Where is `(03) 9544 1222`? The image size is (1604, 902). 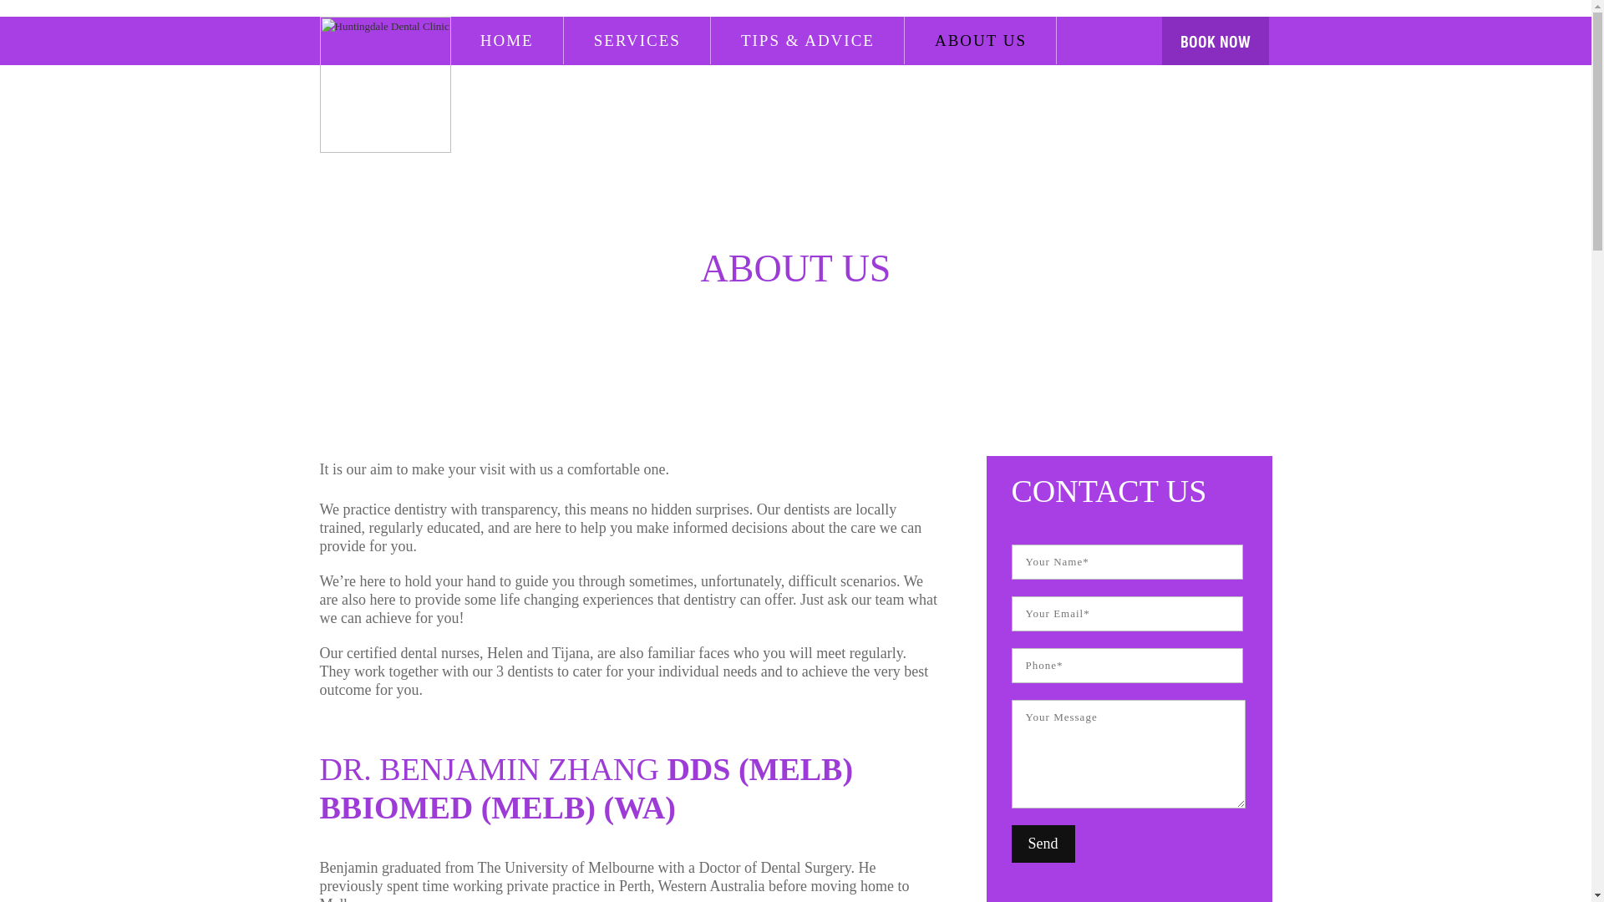
(03) 9544 1222 is located at coordinates (1202, 200).